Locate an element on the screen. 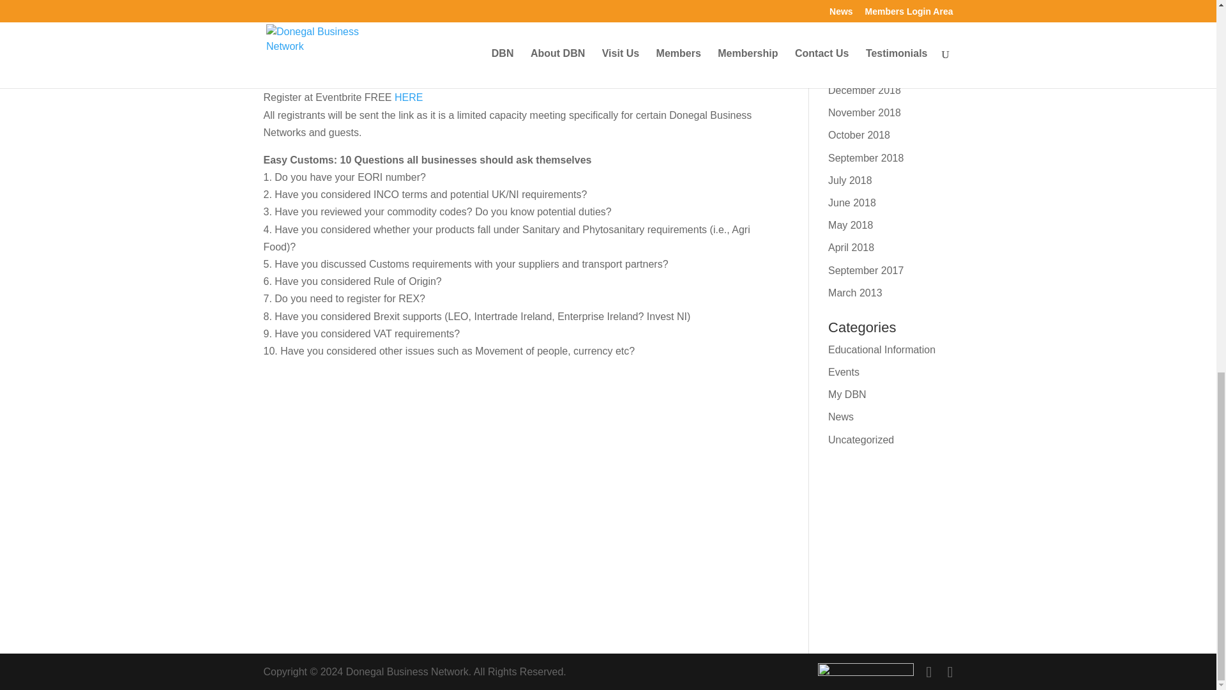 The image size is (1226, 690). February 2019 is located at coordinates (861, 45).